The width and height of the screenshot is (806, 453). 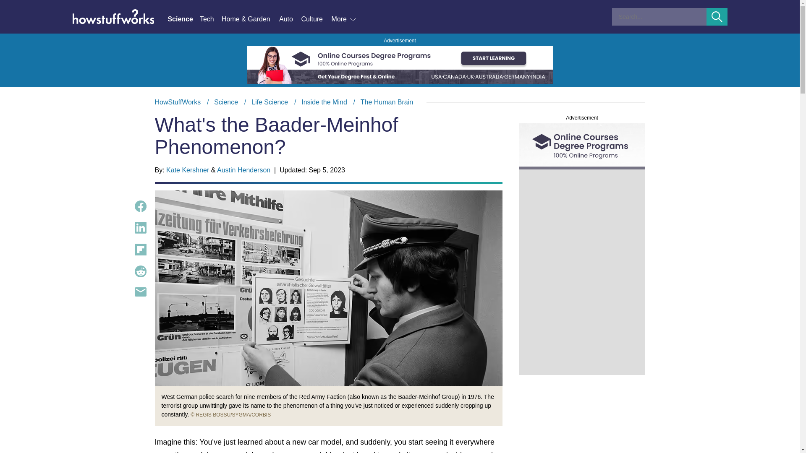 I want to click on More, so click(x=344, y=19).